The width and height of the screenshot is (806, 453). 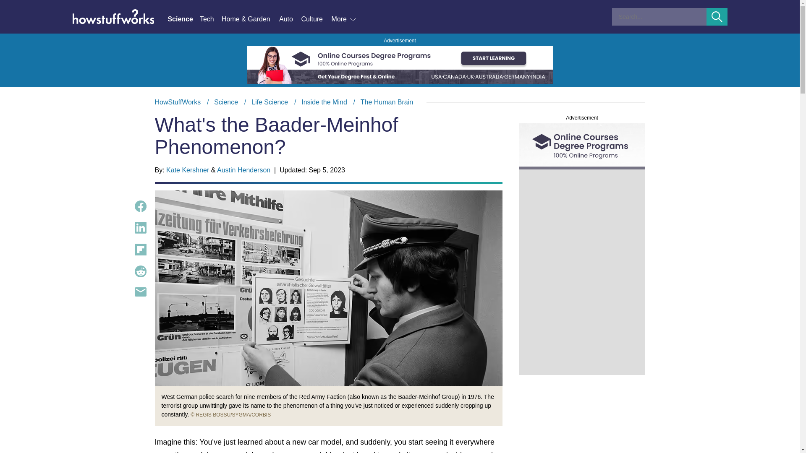 I want to click on More, so click(x=344, y=19).